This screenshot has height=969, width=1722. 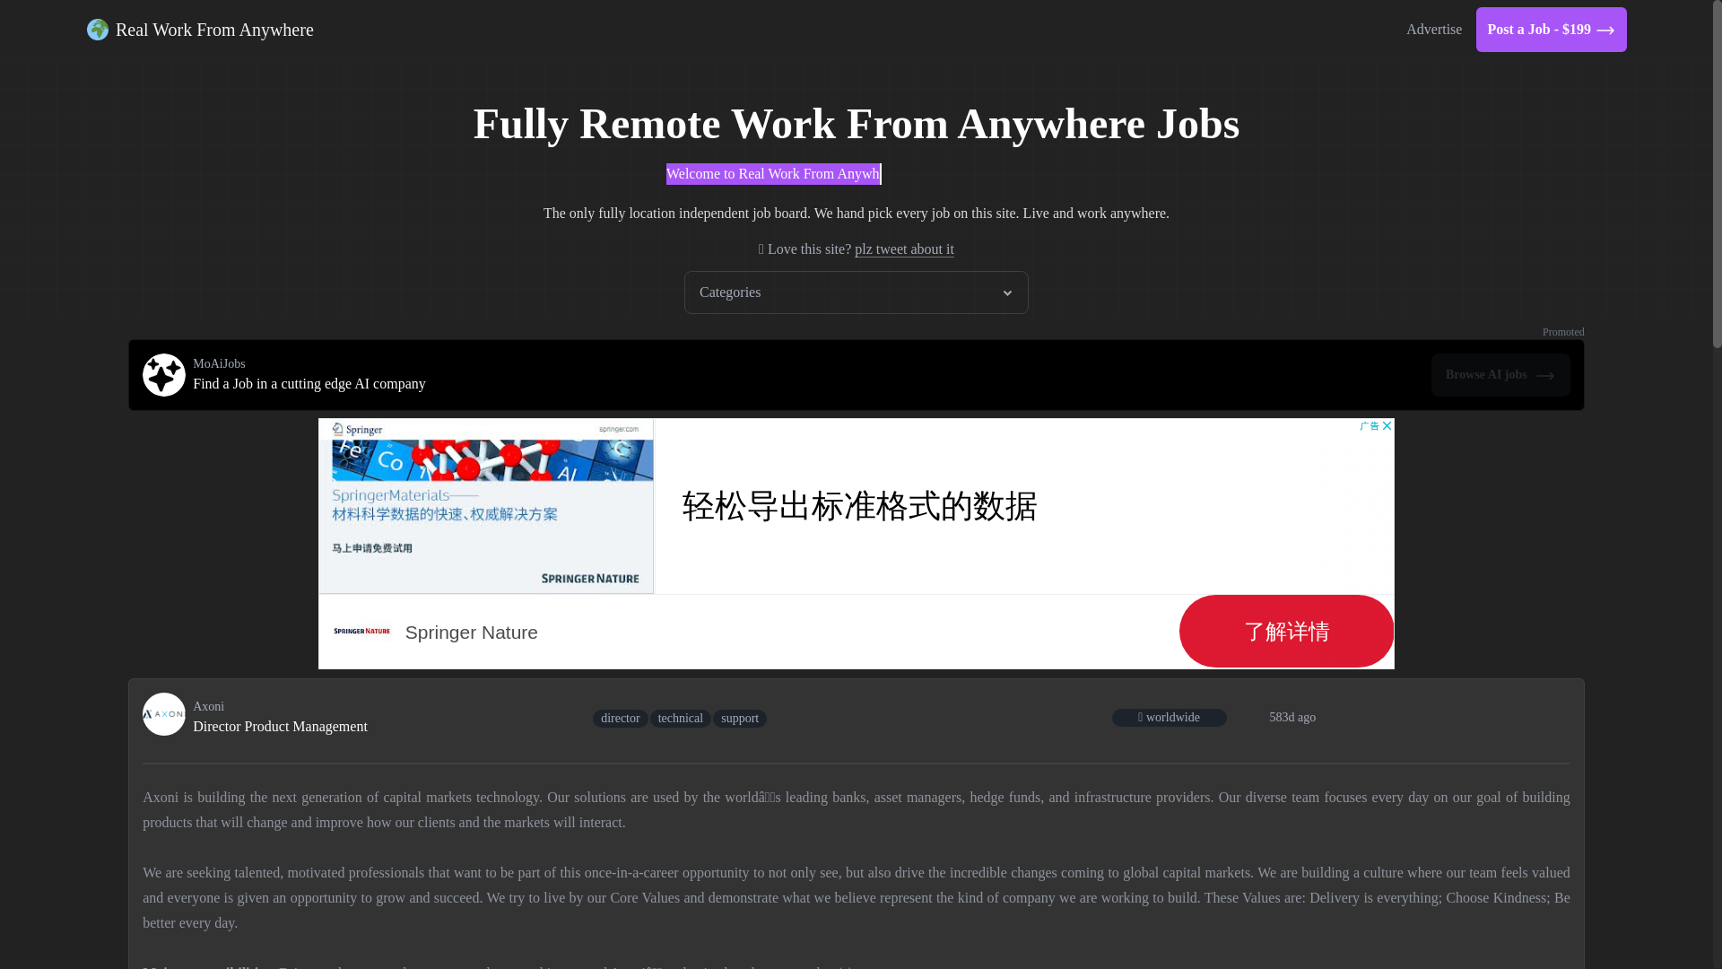 What do you see at coordinates (621, 716) in the screenshot?
I see `director` at bounding box center [621, 716].